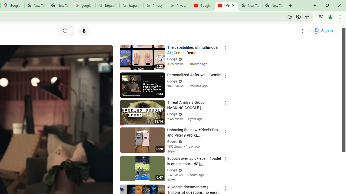 The height and width of the screenshot is (194, 346). Describe the element at coordinates (203, 5) in the screenshot. I see `Google - YouTube` at that location.